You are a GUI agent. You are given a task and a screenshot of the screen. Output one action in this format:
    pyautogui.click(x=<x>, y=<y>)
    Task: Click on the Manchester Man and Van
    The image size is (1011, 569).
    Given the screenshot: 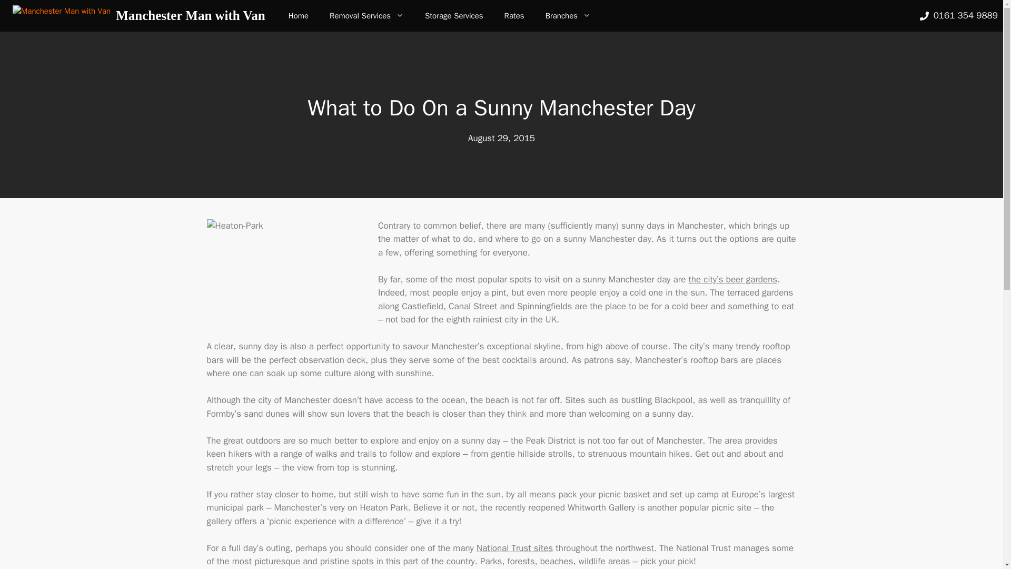 What is the action you would take?
    pyautogui.click(x=299, y=16)
    